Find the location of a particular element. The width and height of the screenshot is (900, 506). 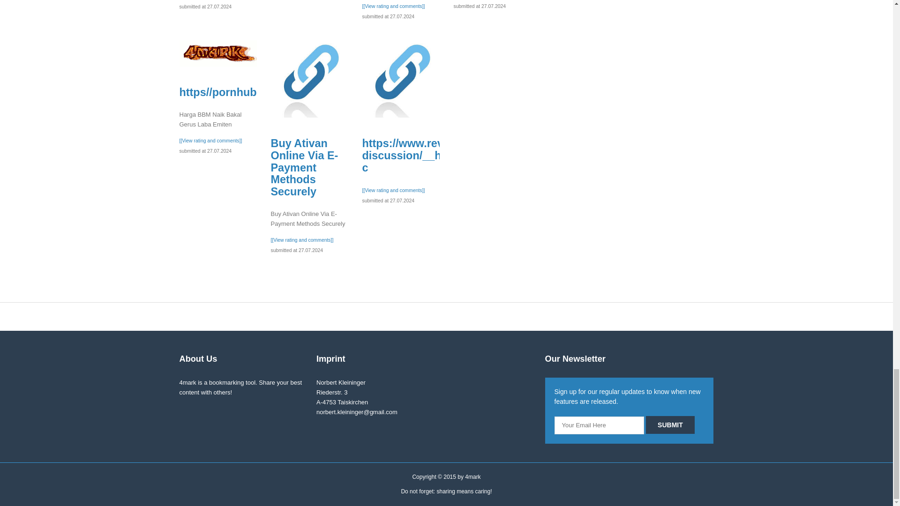

Buy Ativan Online Via E- Payment Methods Securely is located at coordinates (309, 79).